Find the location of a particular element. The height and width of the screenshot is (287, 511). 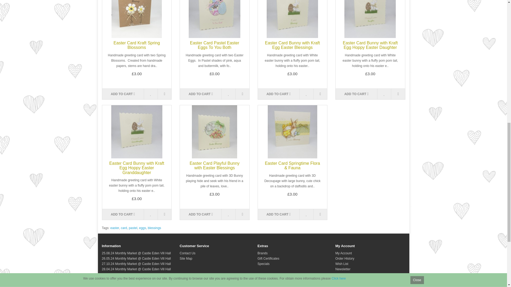

Easter Card Bunny with Kraft Egg Hoppy Easter Daughter is located at coordinates (370, 19).